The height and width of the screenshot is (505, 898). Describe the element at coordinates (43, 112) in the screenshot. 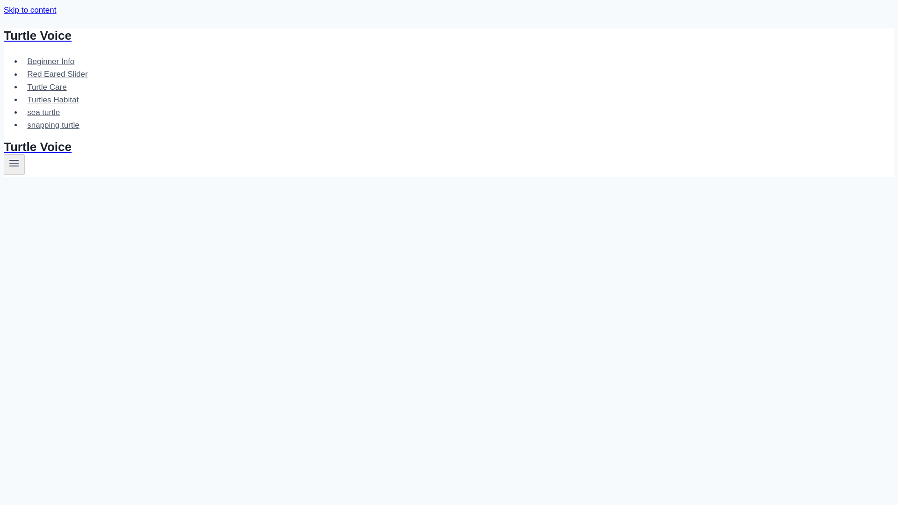

I see `sea turtle` at that location.